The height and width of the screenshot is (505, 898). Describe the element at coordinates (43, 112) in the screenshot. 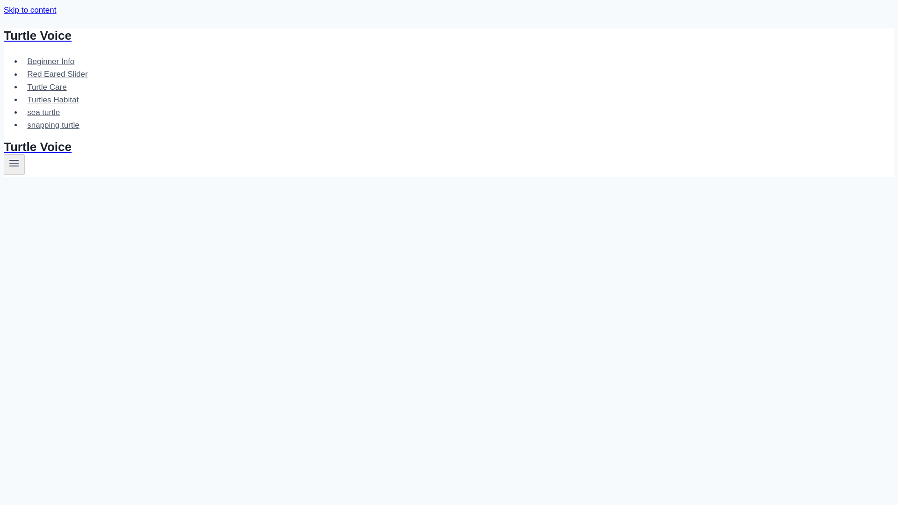

I see `sea turtle` at that location.